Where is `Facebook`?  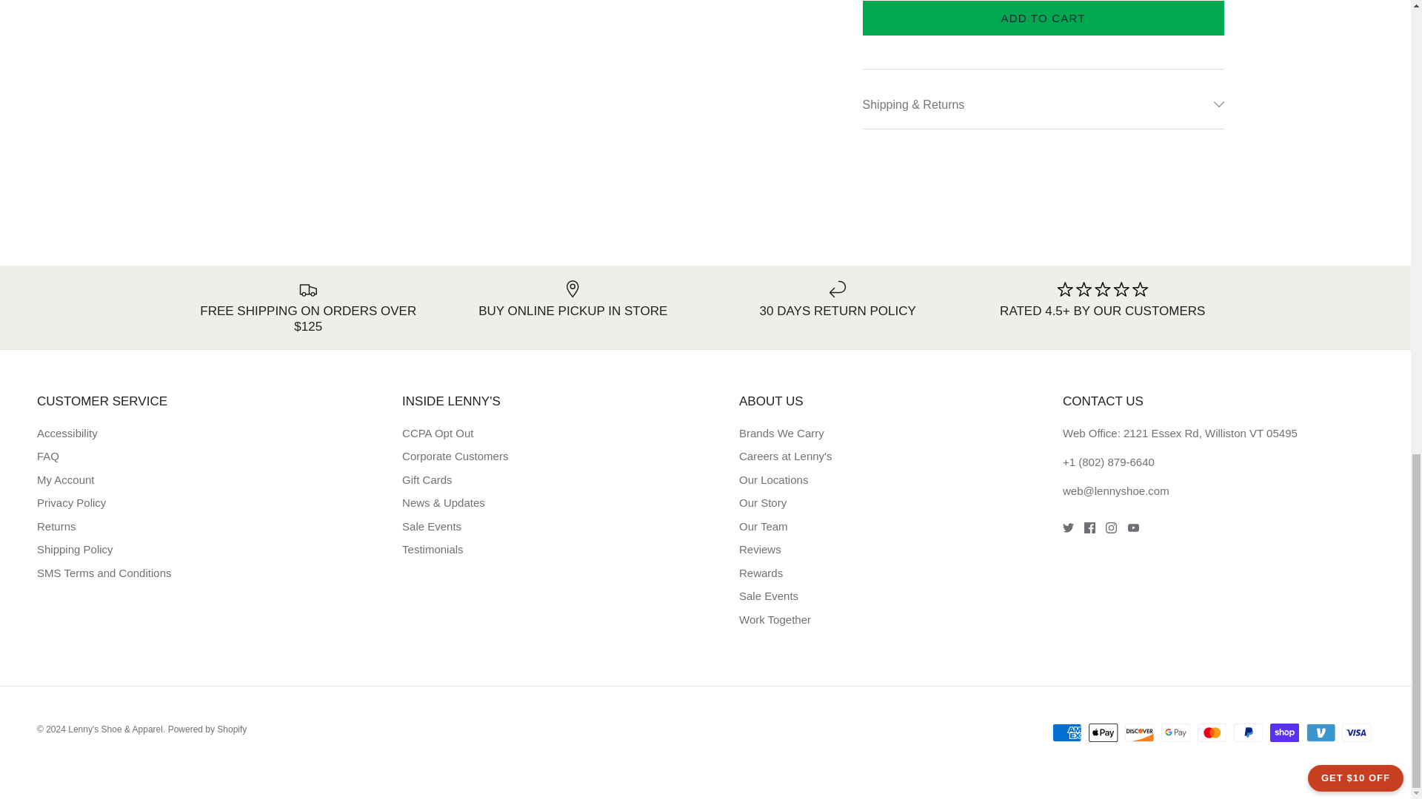 Facebook is located at coordinates (1089, 528).